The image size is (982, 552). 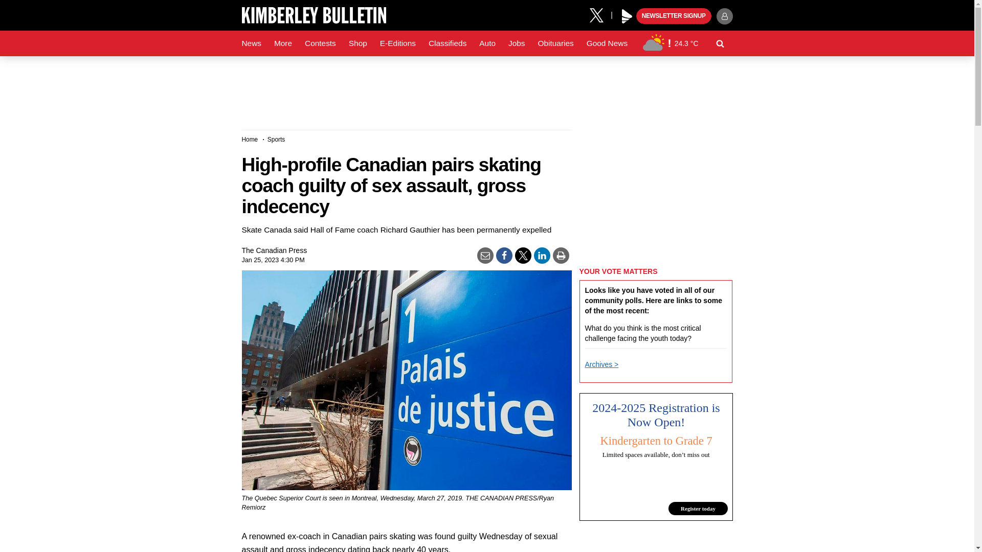 I want to click on NEWSLETTER SIGNUP, so click(x=674, y=16).